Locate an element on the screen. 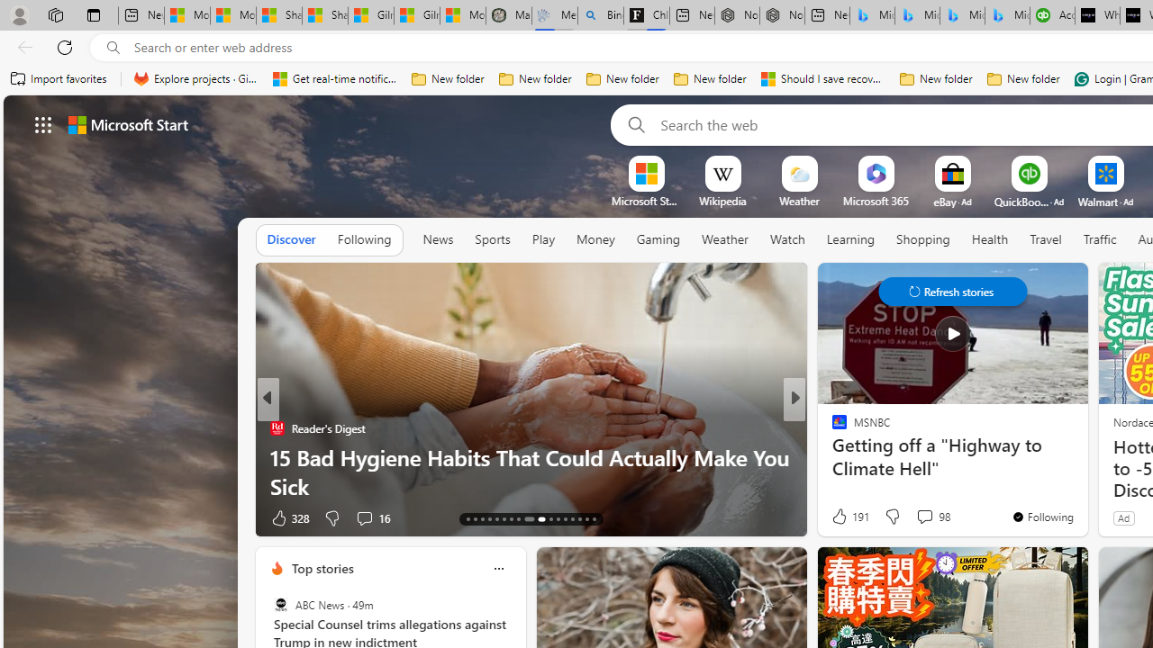 The image size is (1153, 648). AutomationID: tab-28 is located at coordinates (586, 518).